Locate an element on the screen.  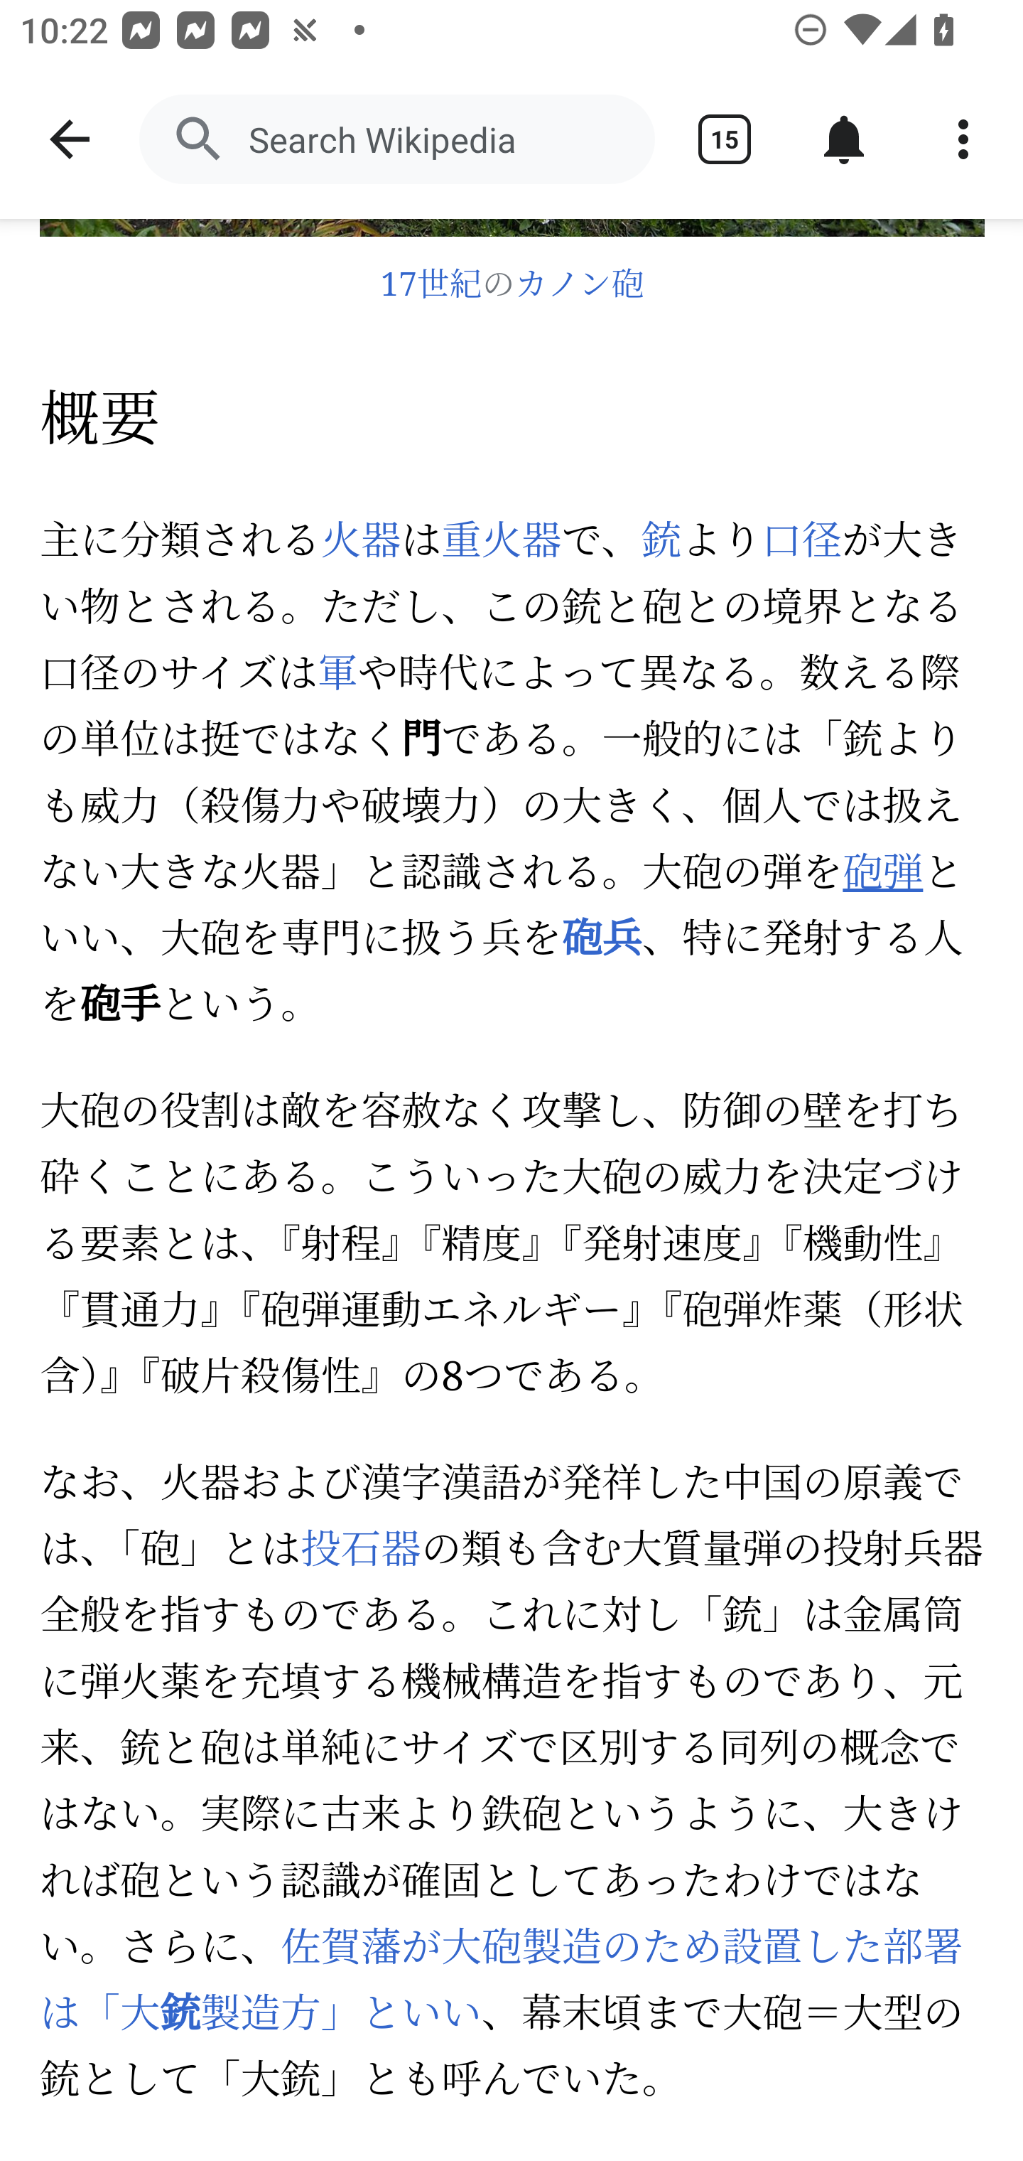
砲兵 is located at coordinates (601, 941).